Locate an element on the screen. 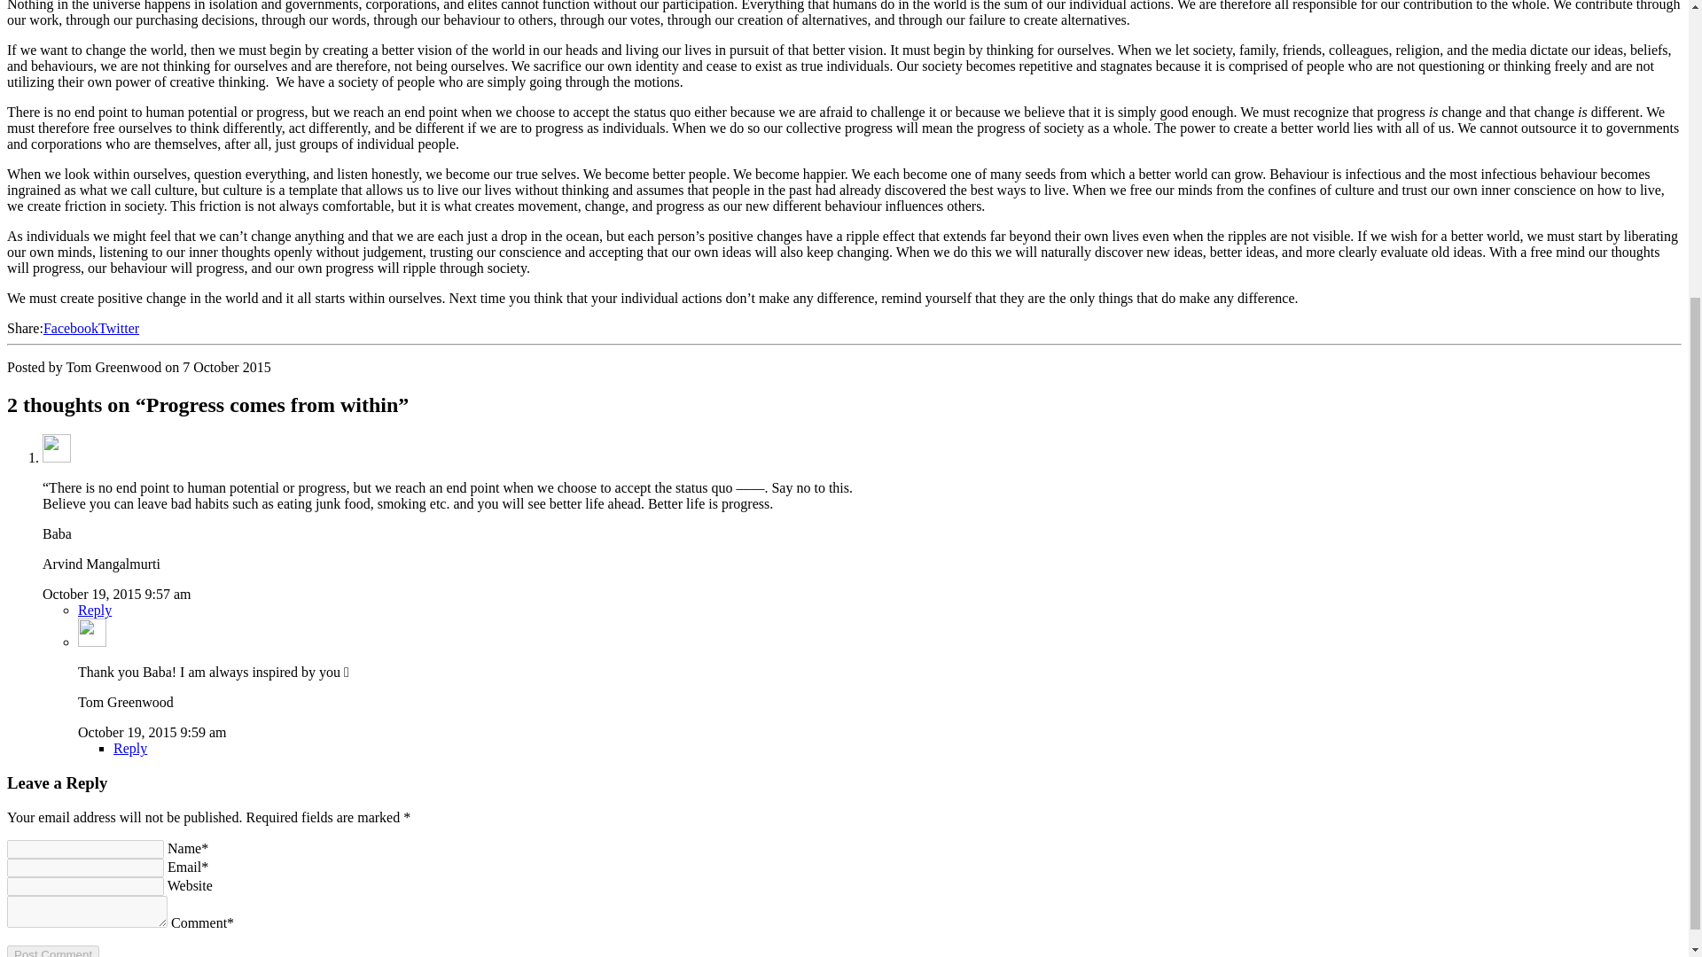  Facebook is located at coordinates (71, 328).